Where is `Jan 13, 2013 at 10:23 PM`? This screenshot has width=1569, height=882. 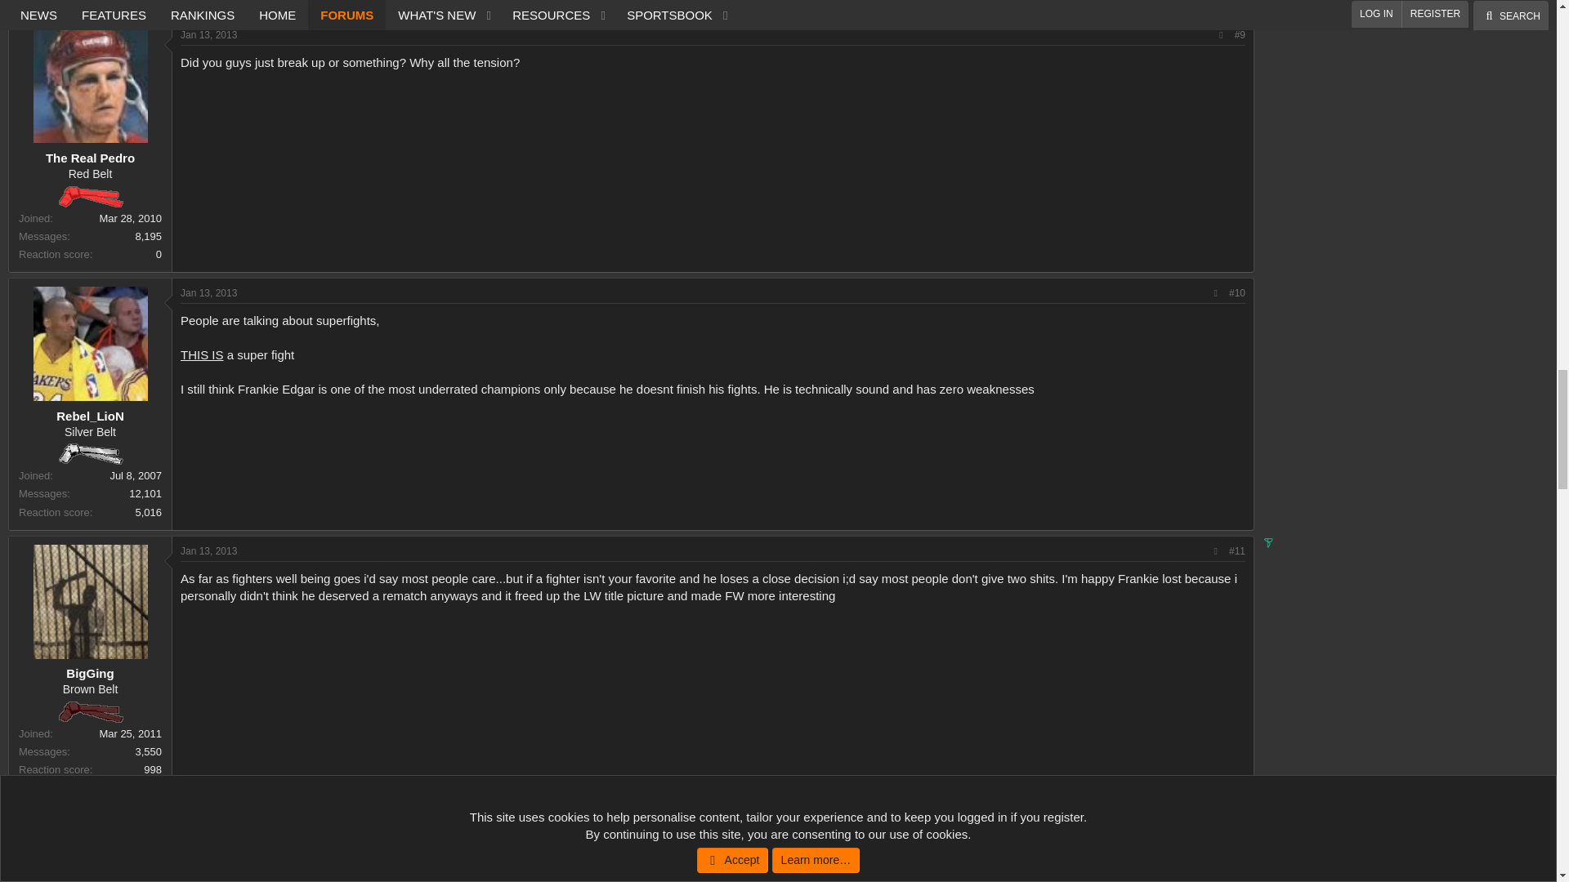 Jan 13, 2013 at 10:23 PM is located at coordinates (208, 293).